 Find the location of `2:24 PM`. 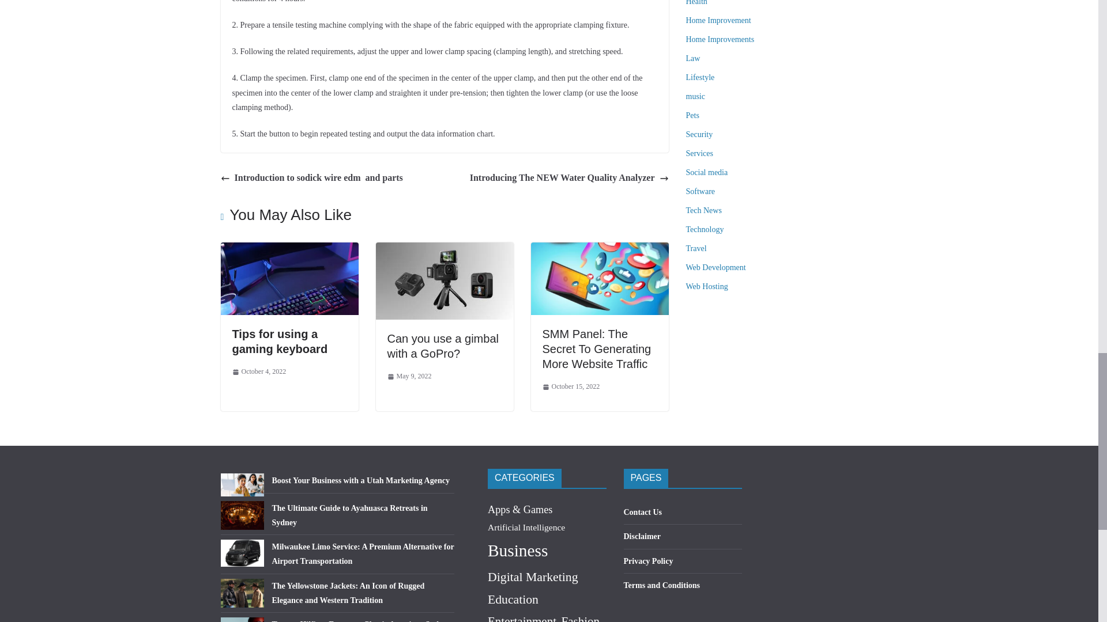

2:24 PM is located at coordinates (258, 372).